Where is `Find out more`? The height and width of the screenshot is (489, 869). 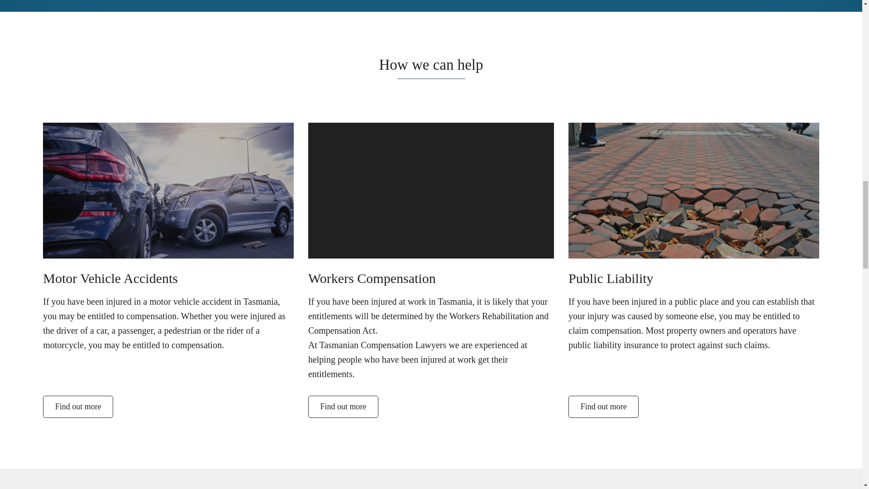
Find out more is located at coordinates (78, 407).